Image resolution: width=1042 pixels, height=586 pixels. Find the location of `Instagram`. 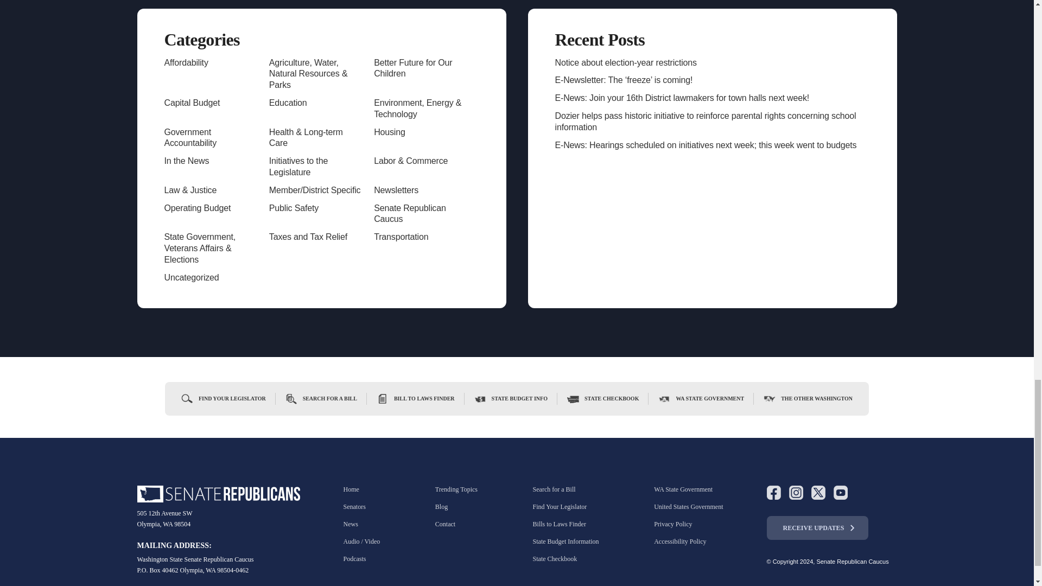

Instagram is located at coordinates (796, 493).